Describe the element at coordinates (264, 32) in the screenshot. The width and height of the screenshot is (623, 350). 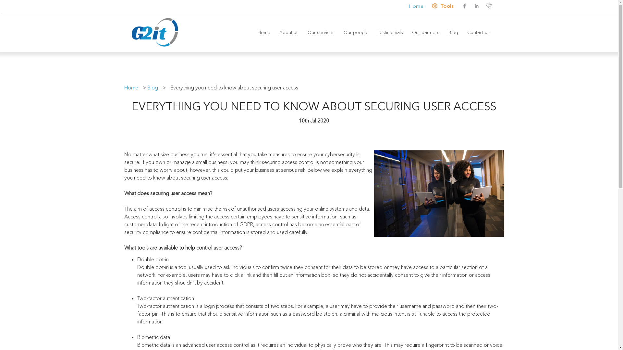
I see `Home` at that location.